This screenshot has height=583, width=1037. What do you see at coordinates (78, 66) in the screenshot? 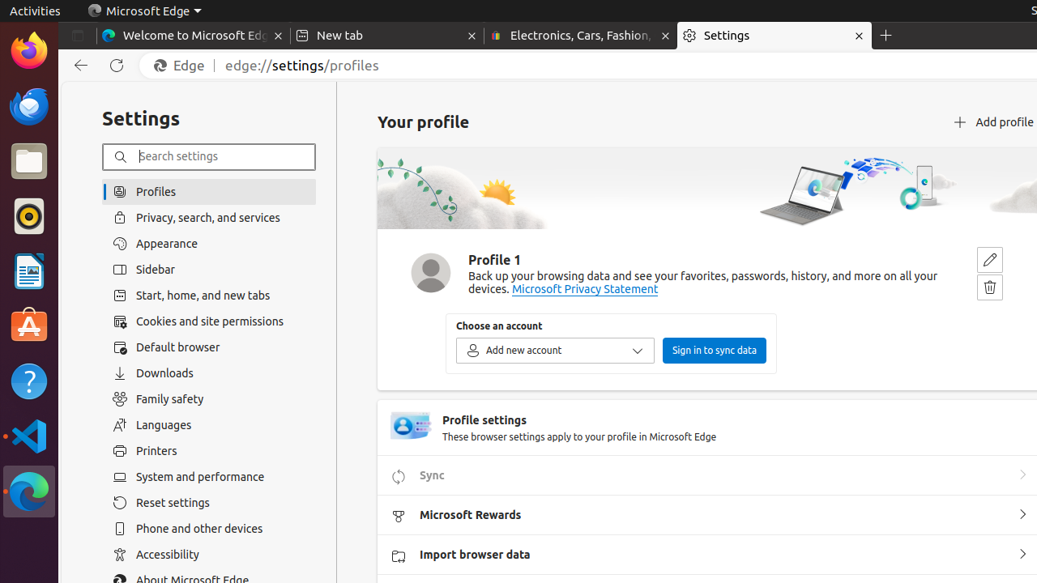
I see `Back` at bounding box center [78, 66].